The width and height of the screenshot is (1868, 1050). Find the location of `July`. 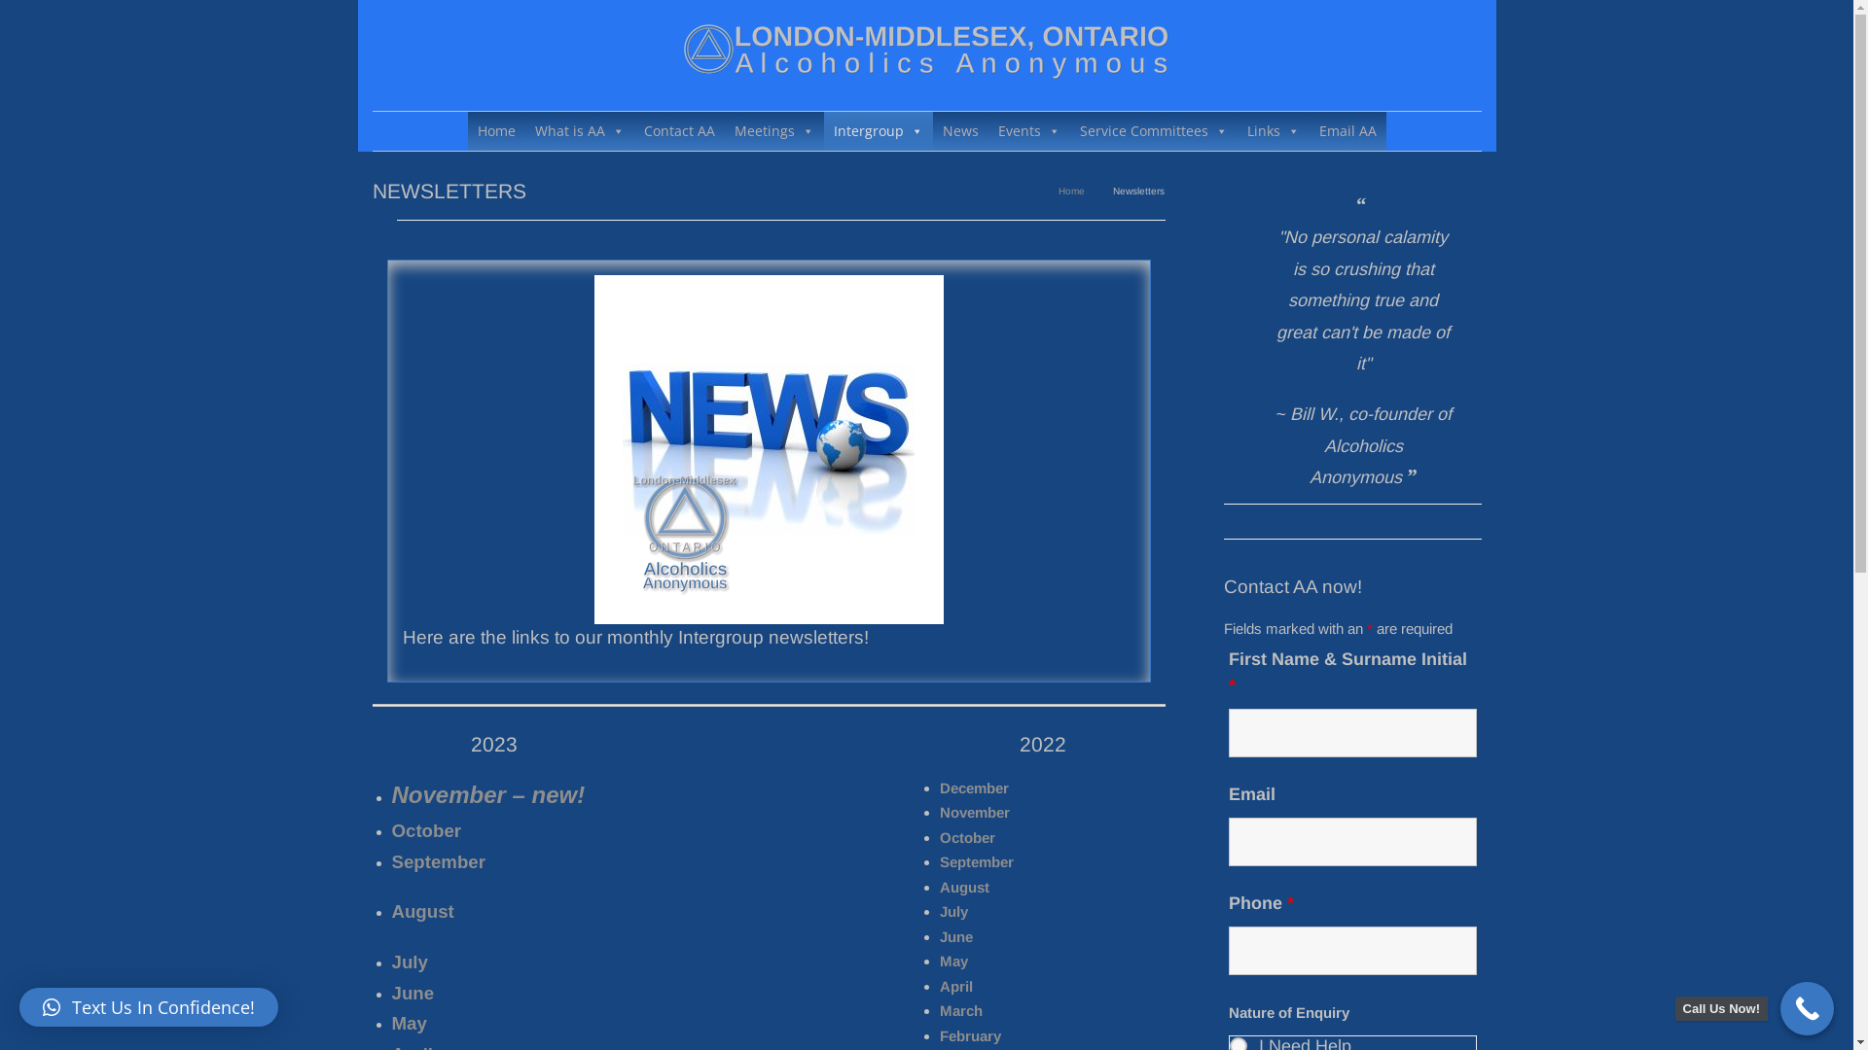

July is located at coordinates (409, 962).